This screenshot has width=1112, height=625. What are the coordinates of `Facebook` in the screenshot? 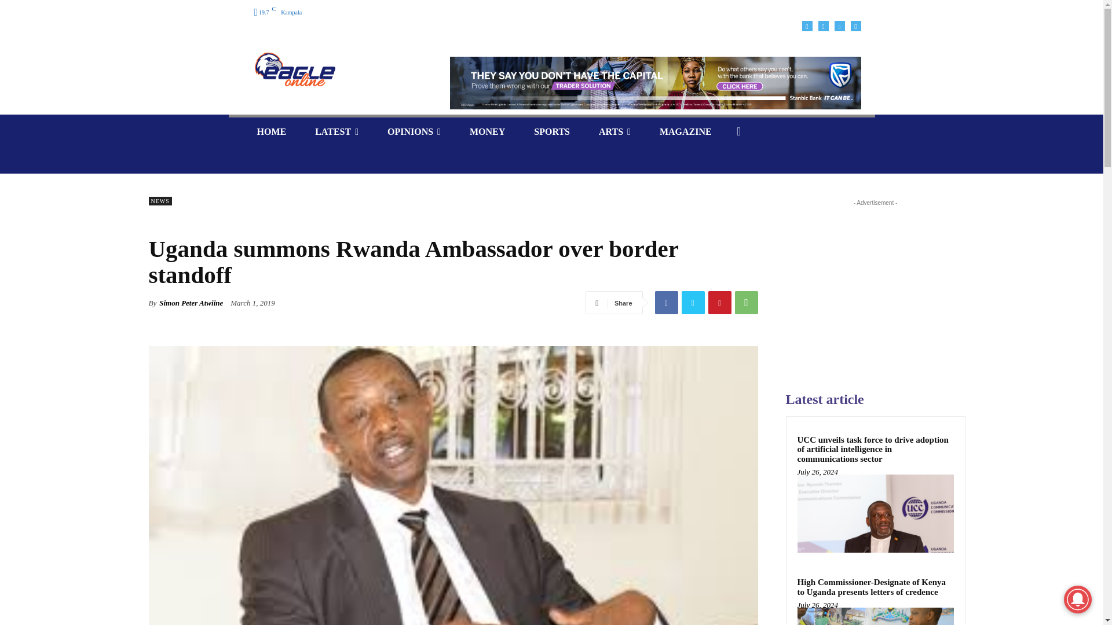 It's located at (666, 303).